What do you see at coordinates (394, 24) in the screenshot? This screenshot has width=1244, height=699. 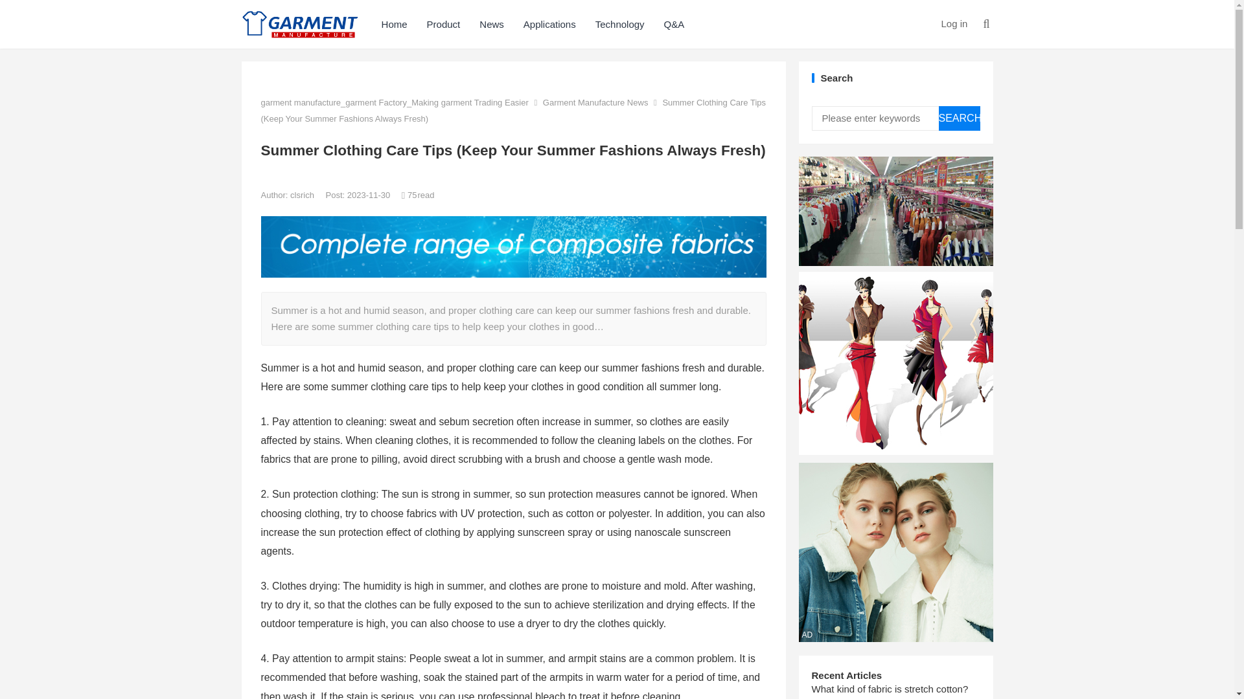 I see `Home` at bounding box center [394, 24].